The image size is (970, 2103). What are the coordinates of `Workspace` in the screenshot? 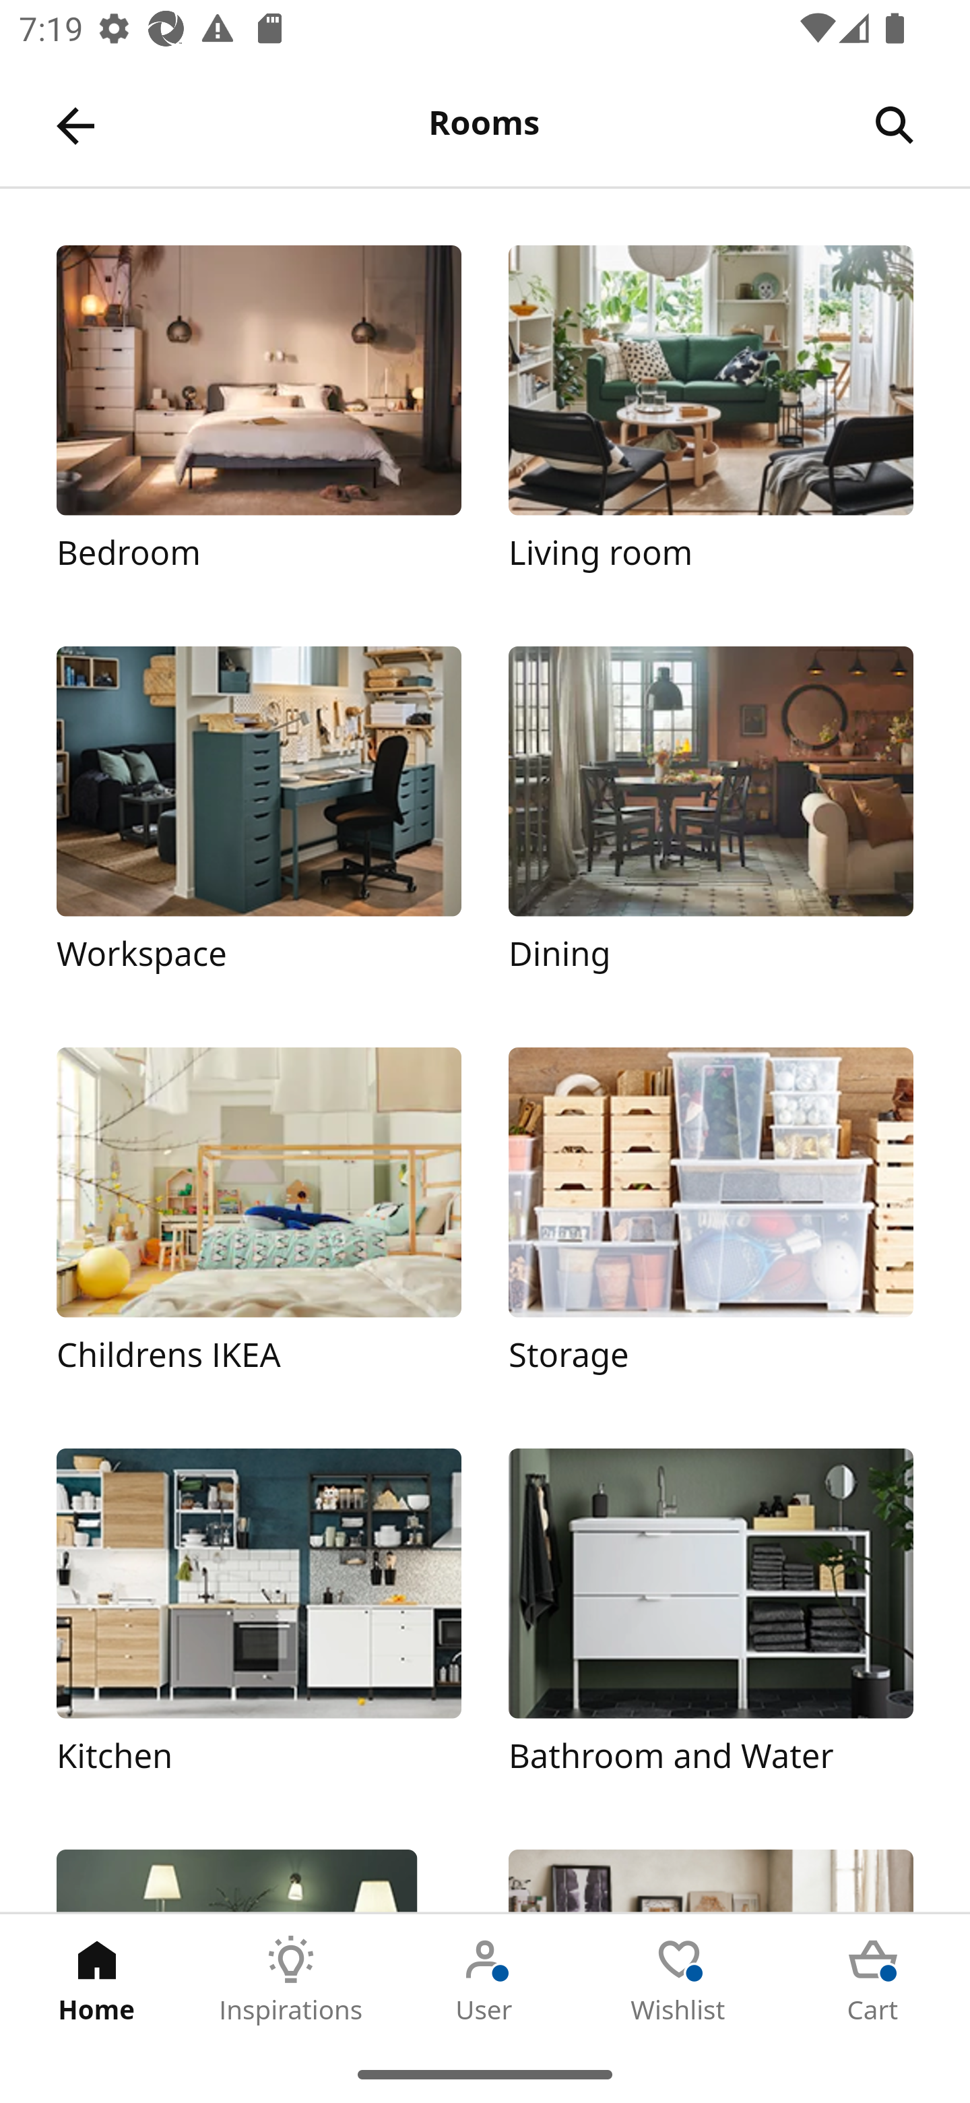 It's located at (259, 823).